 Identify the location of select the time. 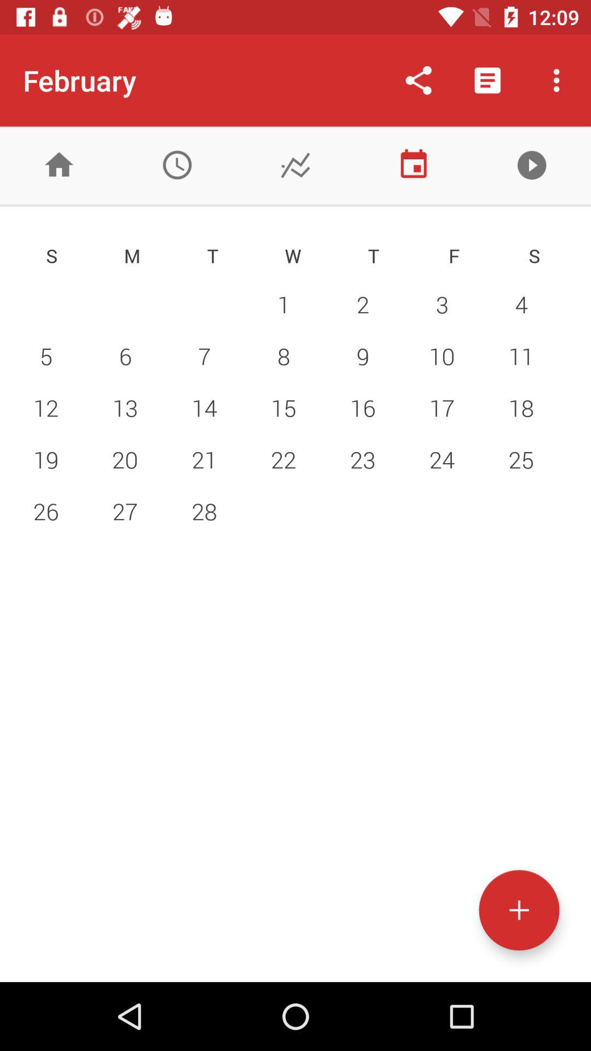
(177, 165).